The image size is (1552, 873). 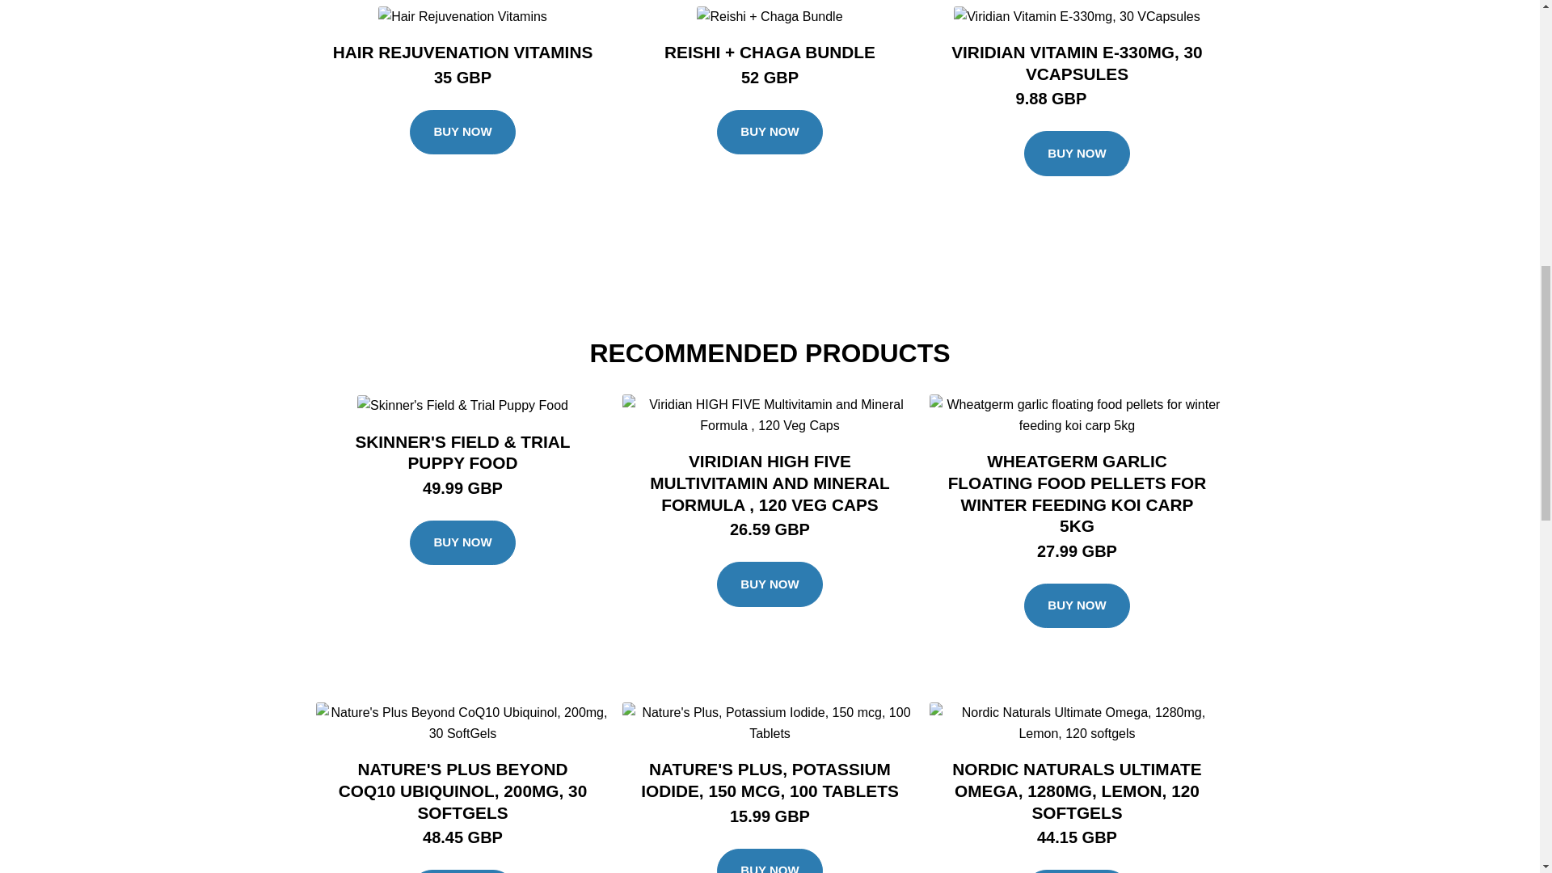 I want to click on BUY NOW, so click(x=1077, y=606).